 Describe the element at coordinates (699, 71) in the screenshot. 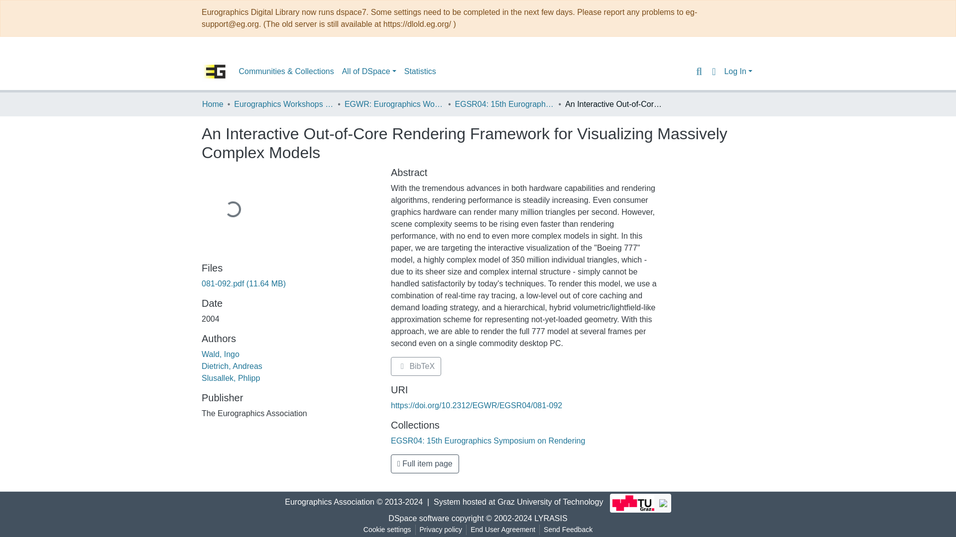

I see `Search` at that location.